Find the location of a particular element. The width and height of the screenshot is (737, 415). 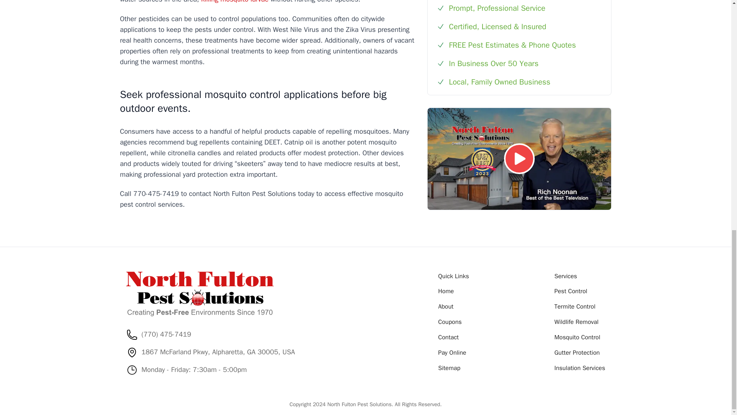

Wildlife Removal is located at coordinates (576, 322).